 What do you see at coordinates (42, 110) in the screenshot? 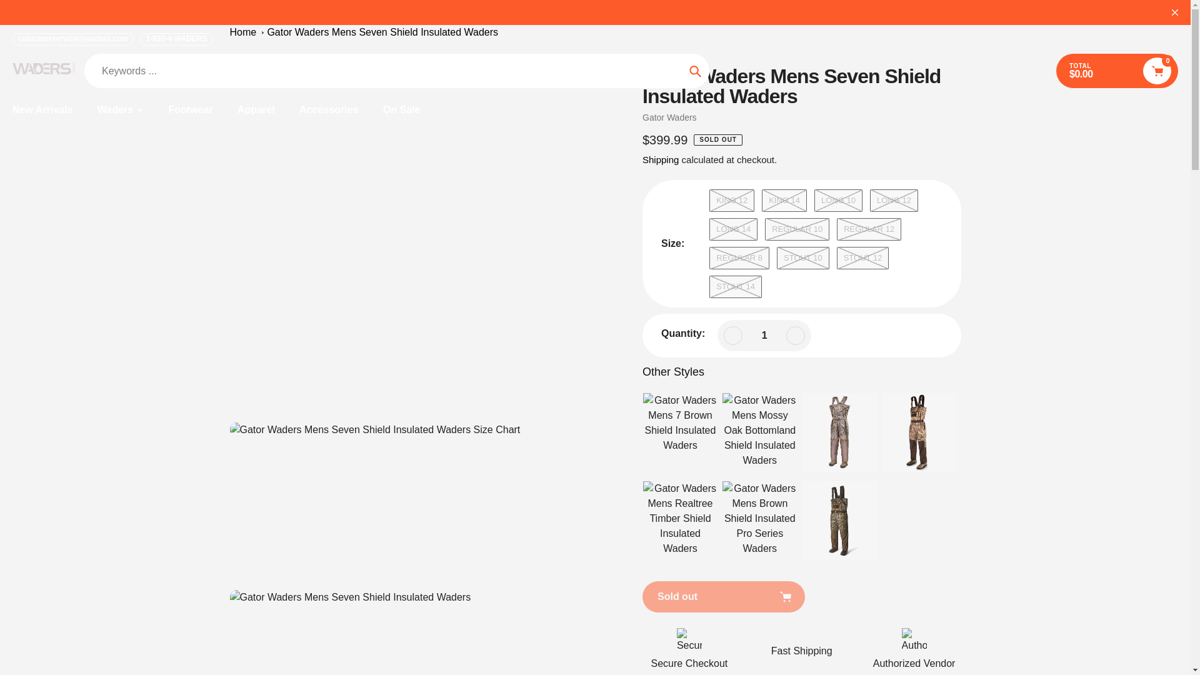
I see `New Arrivals` at bounding box center [42, 110].